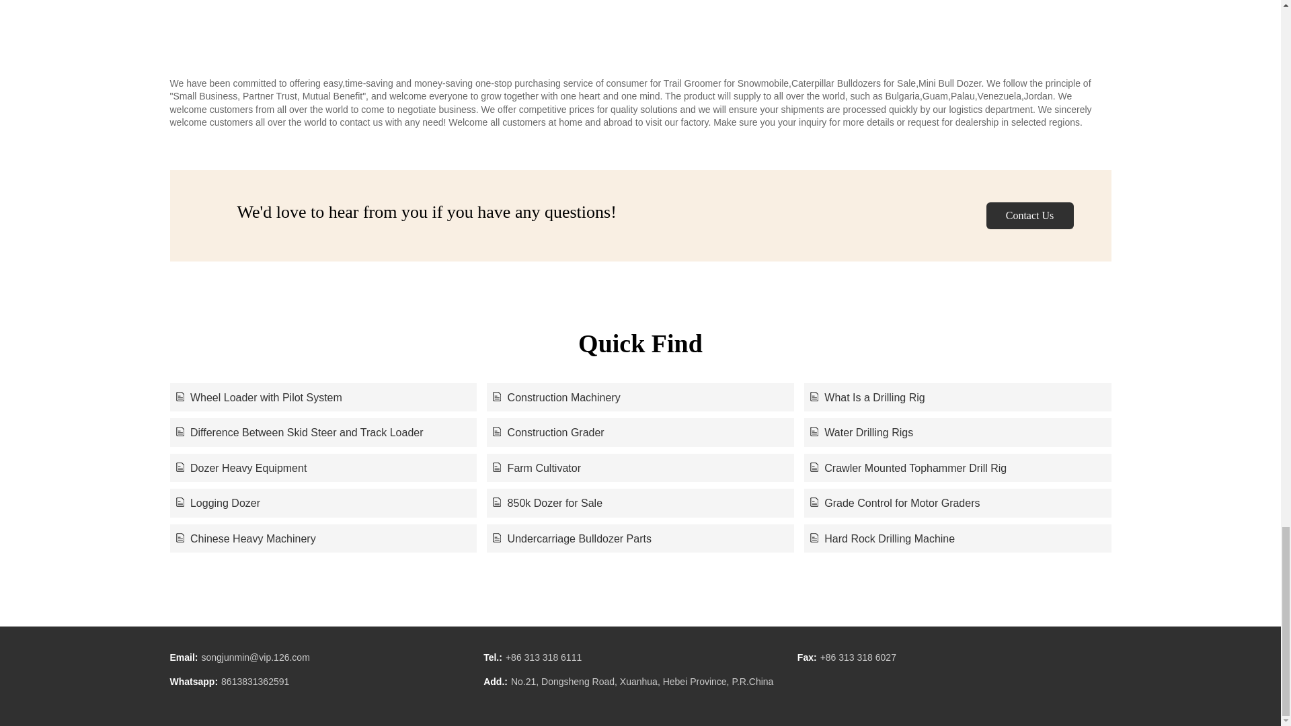 The height and width of the screenshot is (726, 1291). I want to click on Construction Machinery, so click(643, 398).